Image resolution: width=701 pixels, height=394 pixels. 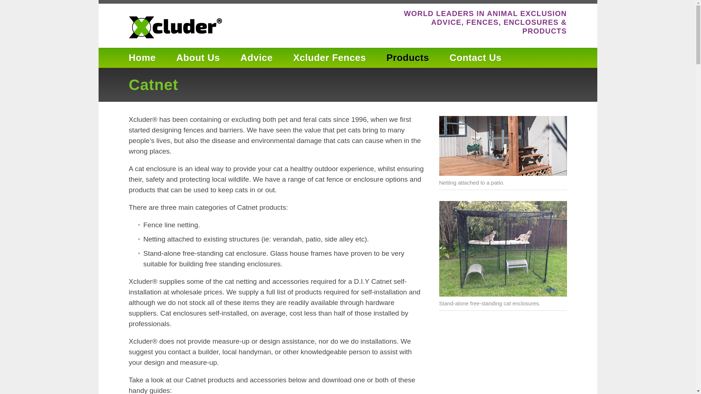 What do you see at coordinates (475, 58) in the screenshot?
I see `Contact Us` at bounding box center [475, 58].